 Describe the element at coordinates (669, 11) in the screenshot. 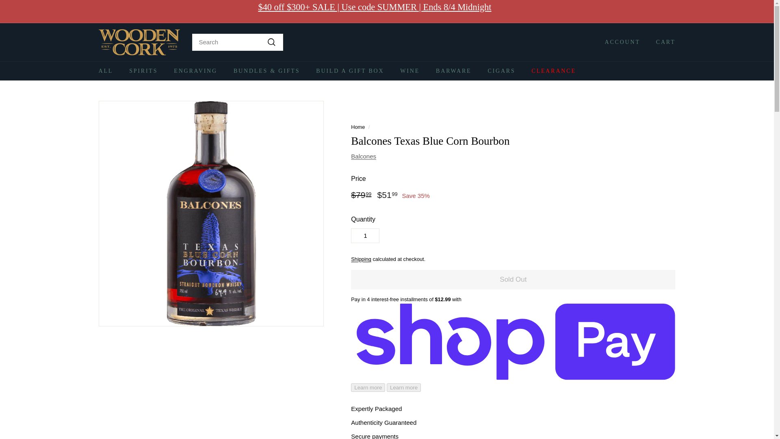

I see `Twitter` at that location.